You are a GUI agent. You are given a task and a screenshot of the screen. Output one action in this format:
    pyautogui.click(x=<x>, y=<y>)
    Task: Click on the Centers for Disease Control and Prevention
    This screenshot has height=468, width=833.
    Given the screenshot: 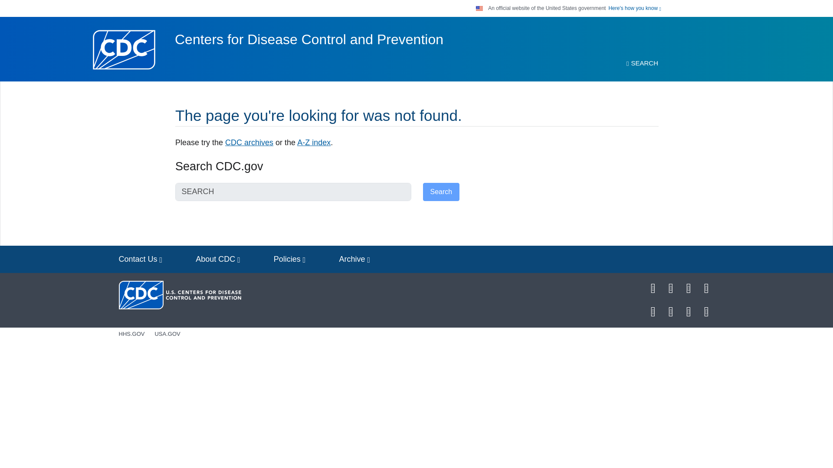 What is the action you would take?
    pyautogui.click(x=309, y=39)
    